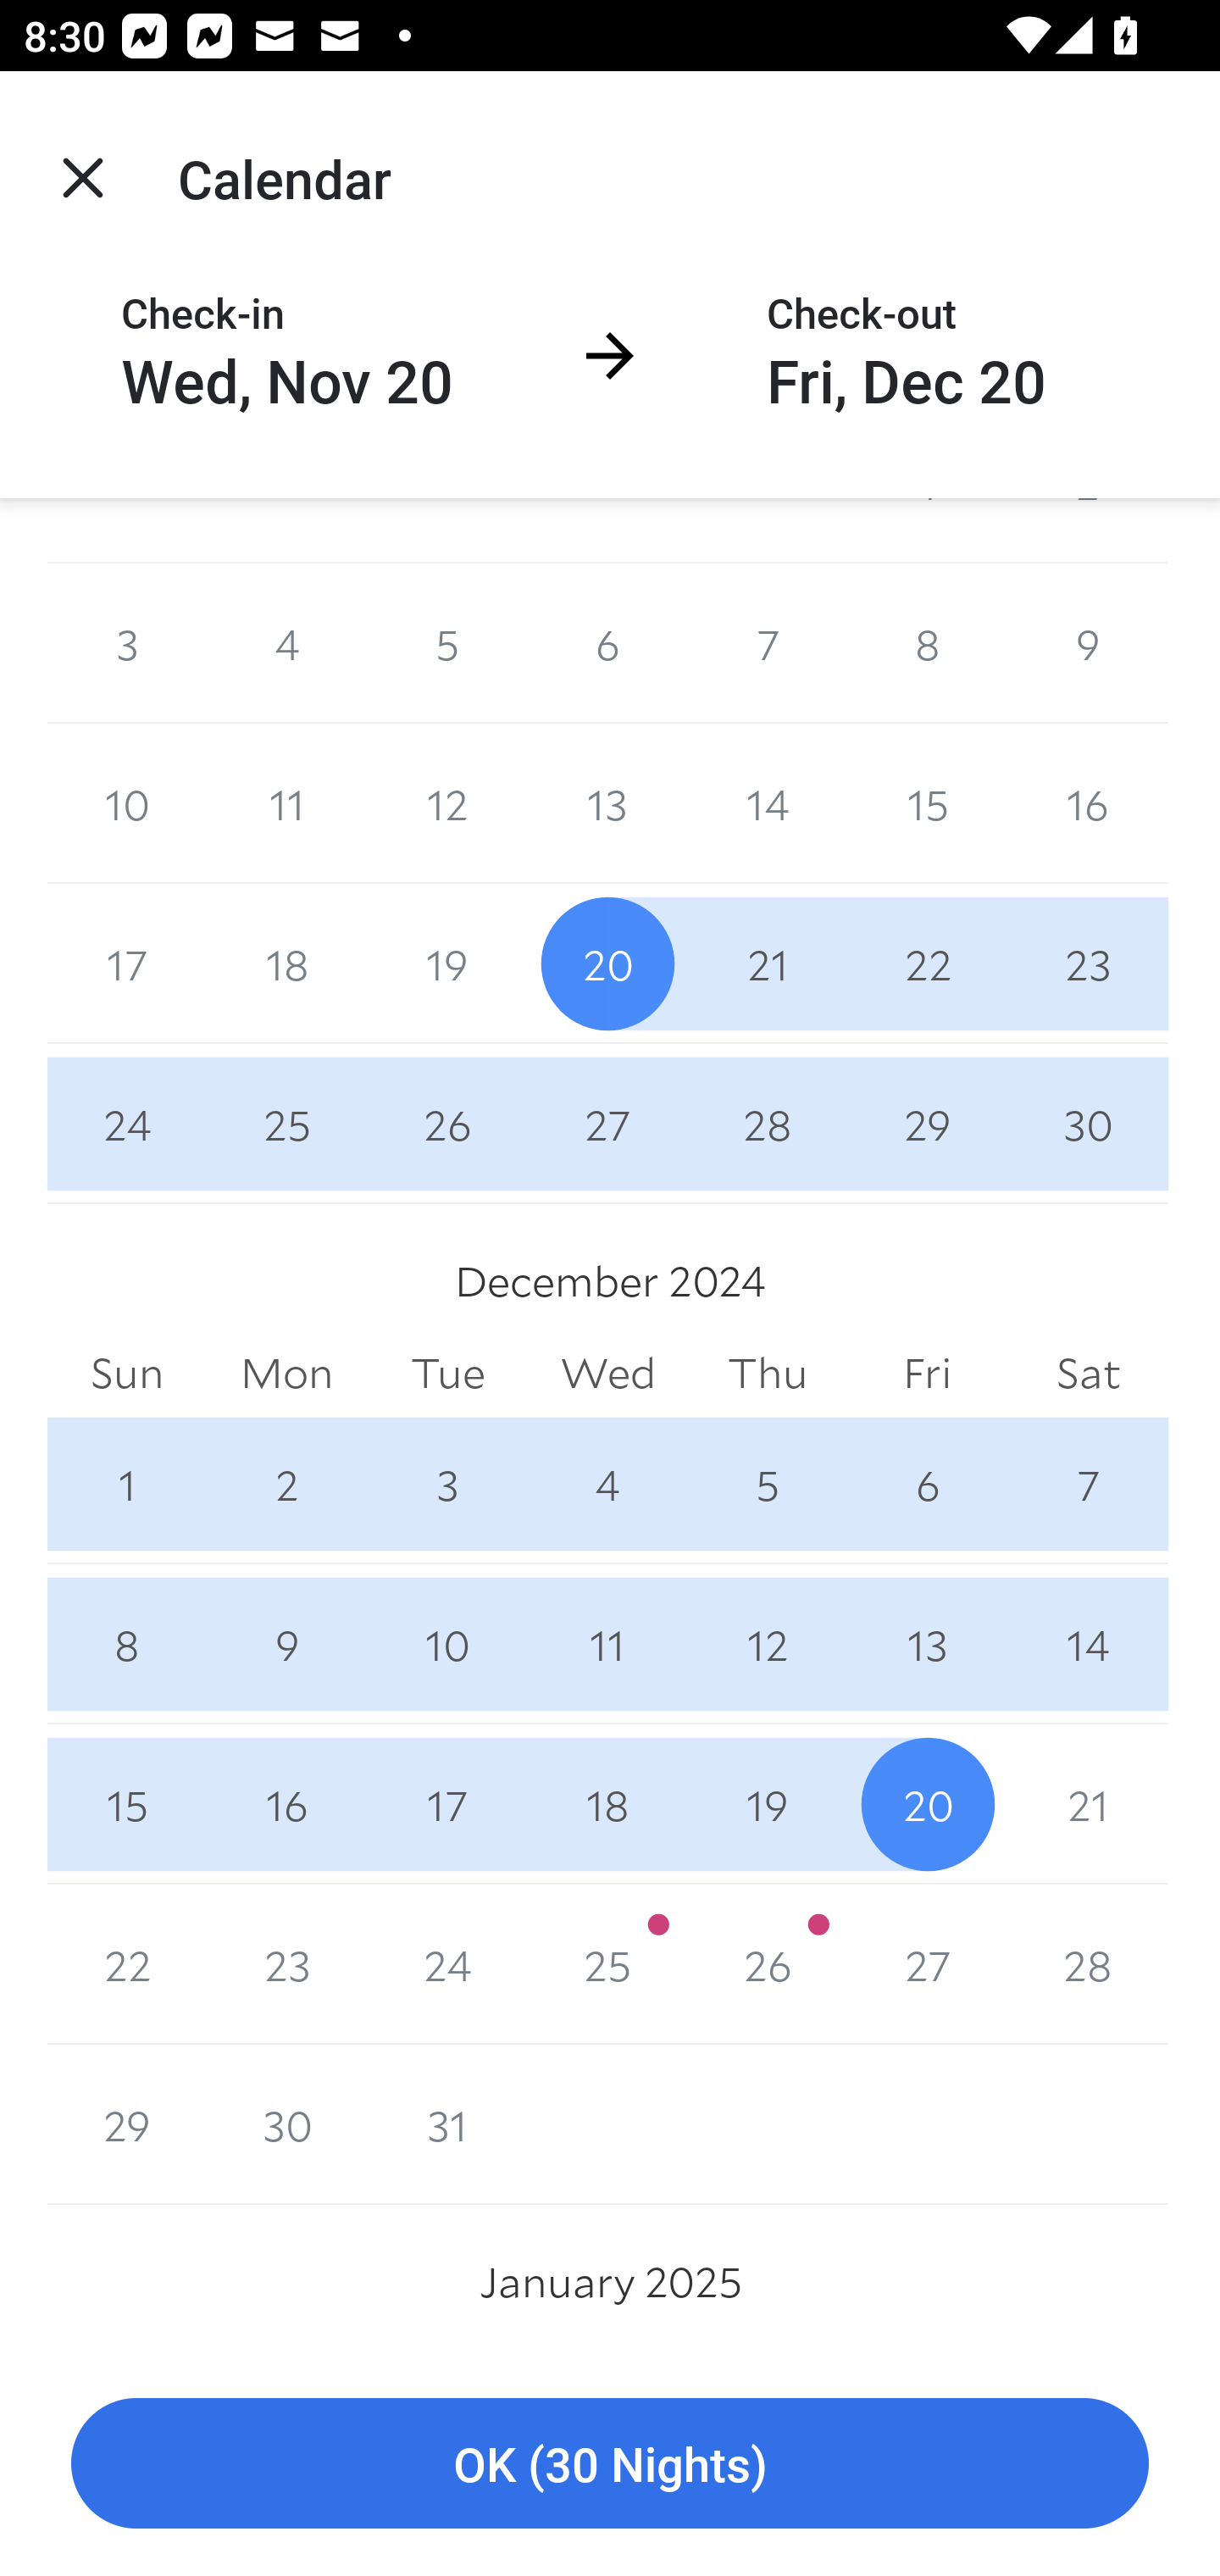 This screenshot has width=1220, height=2576. Describe the element at coordinates (127, 1643) in the screenshot. I see `8 8 December 2024` at that location.